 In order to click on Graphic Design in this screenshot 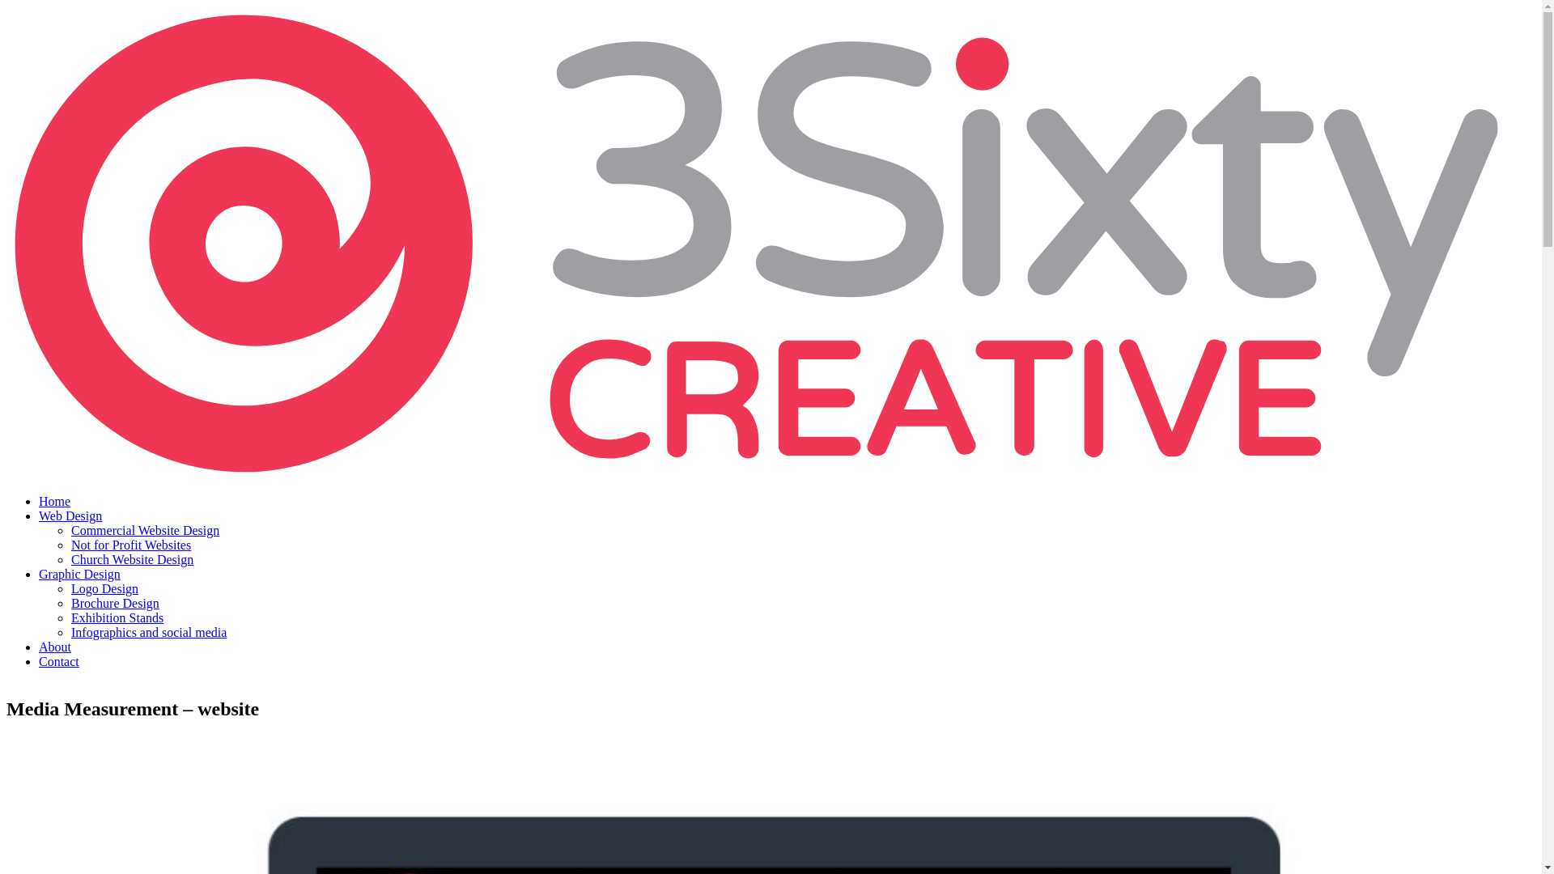, I will do `click(79, 575)`.